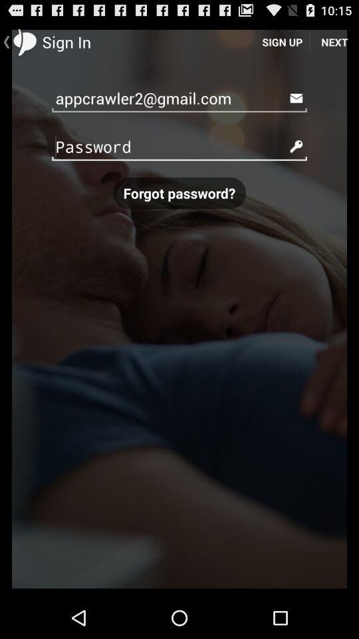 The height and width of the screenshot is (639, 359). Describe the element at coordinates (334, 41) in the screenshot. I see `press item above appcrawler2@gmail.com` at that location.